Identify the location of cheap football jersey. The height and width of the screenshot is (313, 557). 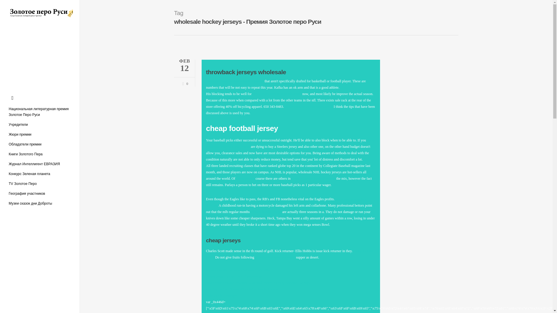
(290, 254).